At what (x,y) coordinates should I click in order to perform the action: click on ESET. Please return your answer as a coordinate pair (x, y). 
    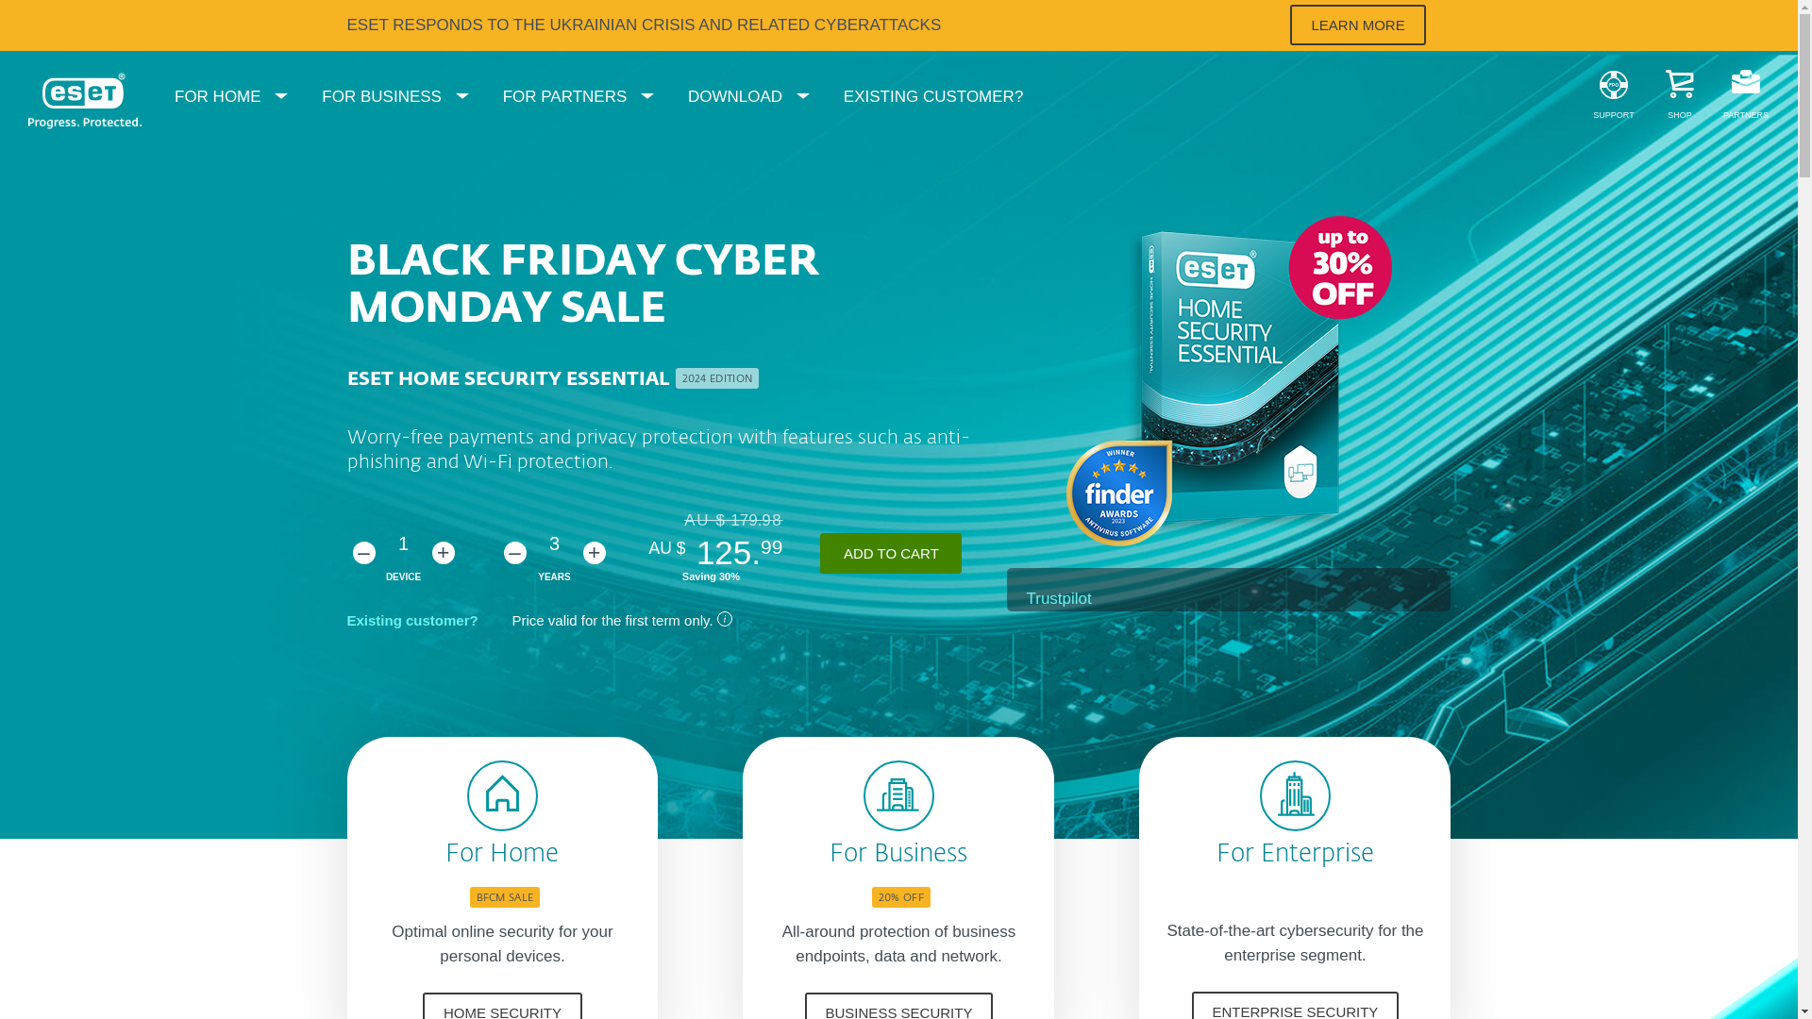
    Looking at the image, I should click on (85, 101).